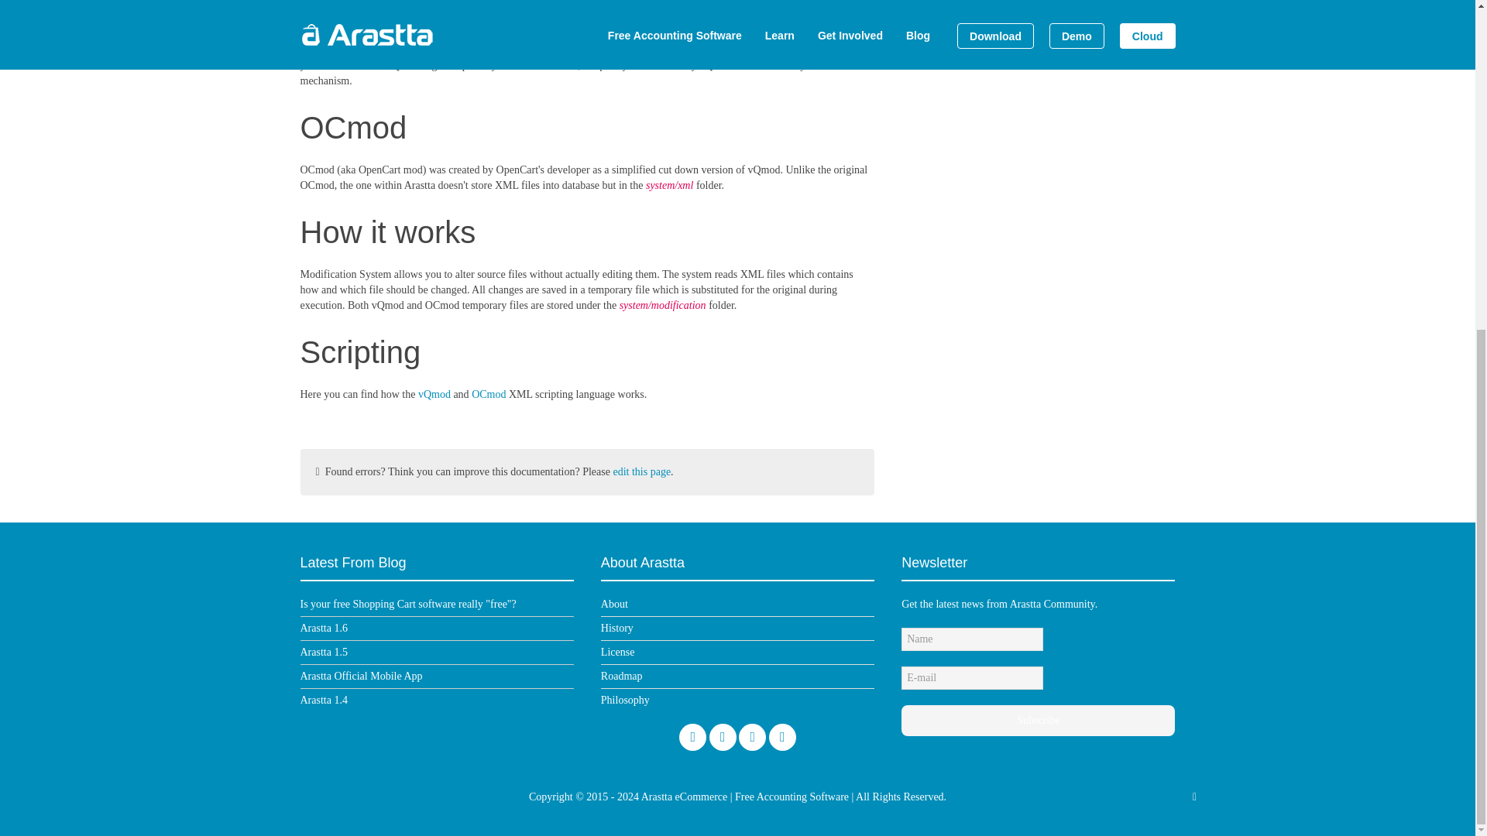  Describe the element at coordinates (488, 395) in the screenshot. I see `OCmod` at that location.